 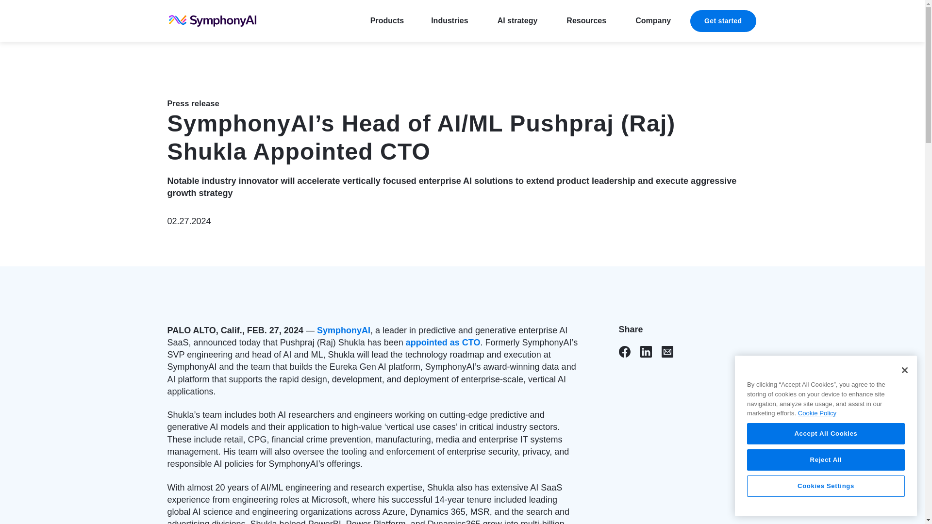 What do you see at coordinates (586, 21) in the screenshot?
I see `Resources` at bounding box center [586, 21].